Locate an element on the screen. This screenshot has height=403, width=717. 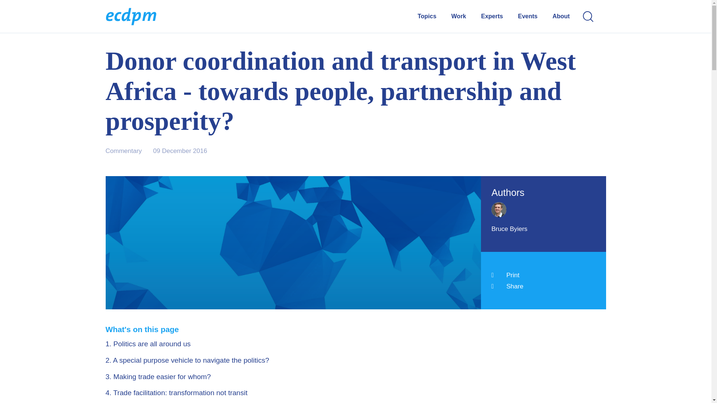
About is located at coordinates (561, 16).